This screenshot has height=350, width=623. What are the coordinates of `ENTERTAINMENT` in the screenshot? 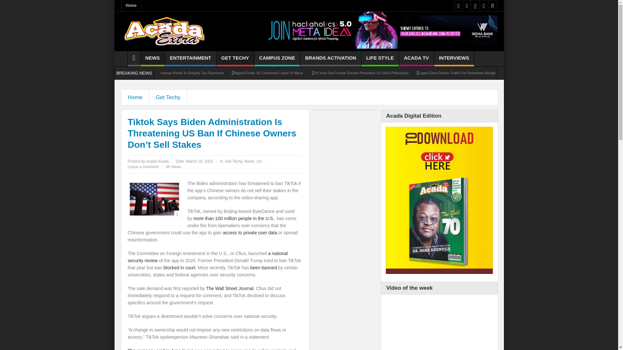 It's located at (190, 59).